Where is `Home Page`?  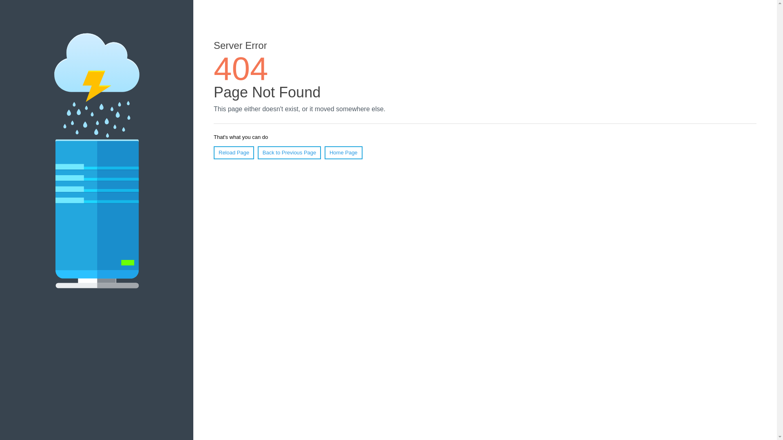
Home Page is located at coordinates (343, 153).